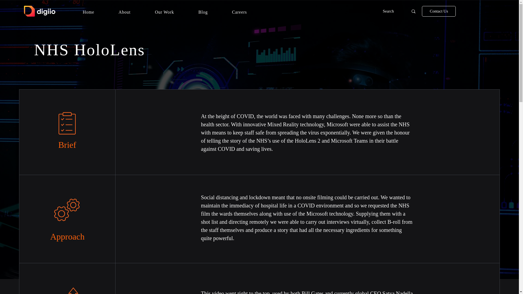 Image resolution: width=523 pixels, height=294 pixels. Describe the element at coordinates (89, 12) in the screenshot. I see `Careers` at that location.